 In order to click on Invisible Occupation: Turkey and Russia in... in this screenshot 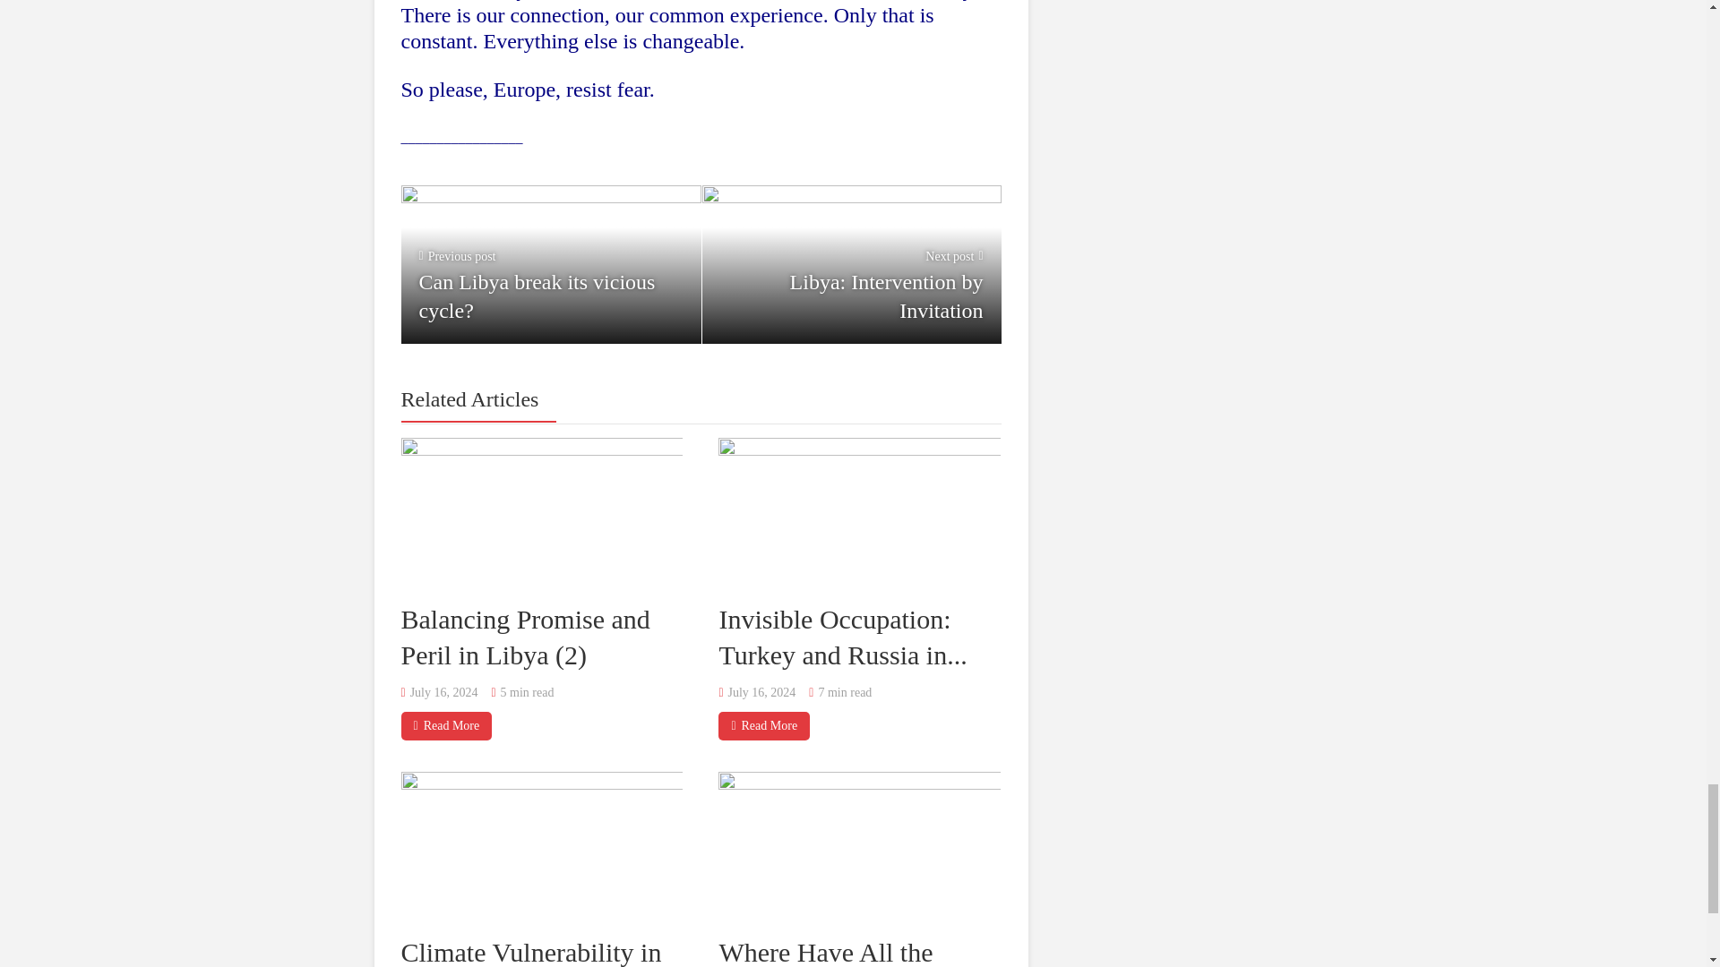, I will do `click(551, 265)`.